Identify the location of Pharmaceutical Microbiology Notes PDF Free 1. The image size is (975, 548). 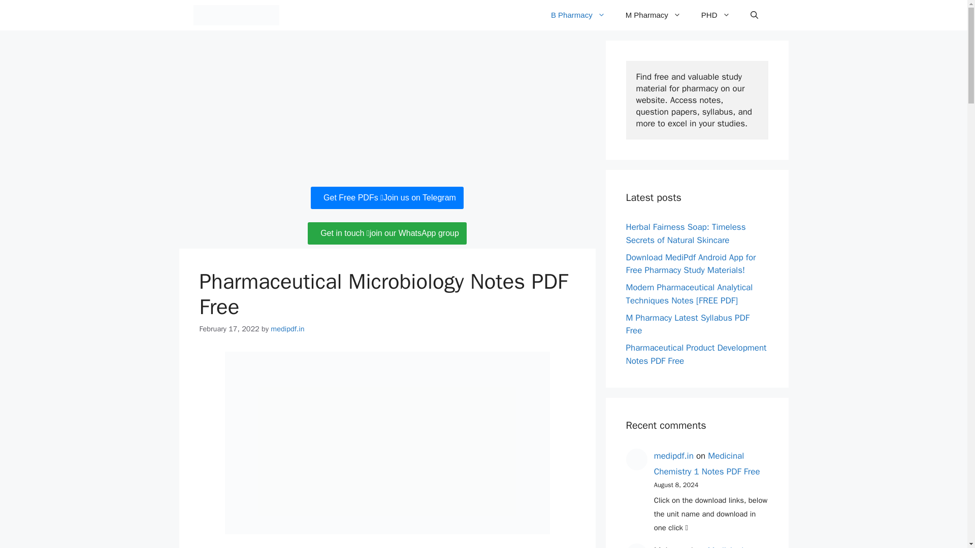
(387, 443).